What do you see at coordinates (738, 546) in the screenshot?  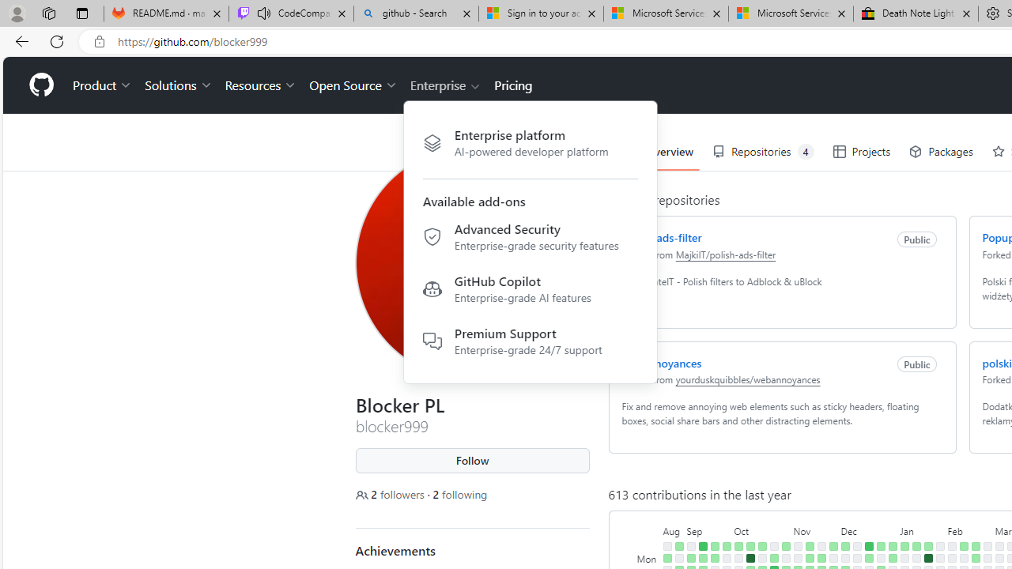 I see `1 contribution on October 1st.` at bounding box center [738, 546].